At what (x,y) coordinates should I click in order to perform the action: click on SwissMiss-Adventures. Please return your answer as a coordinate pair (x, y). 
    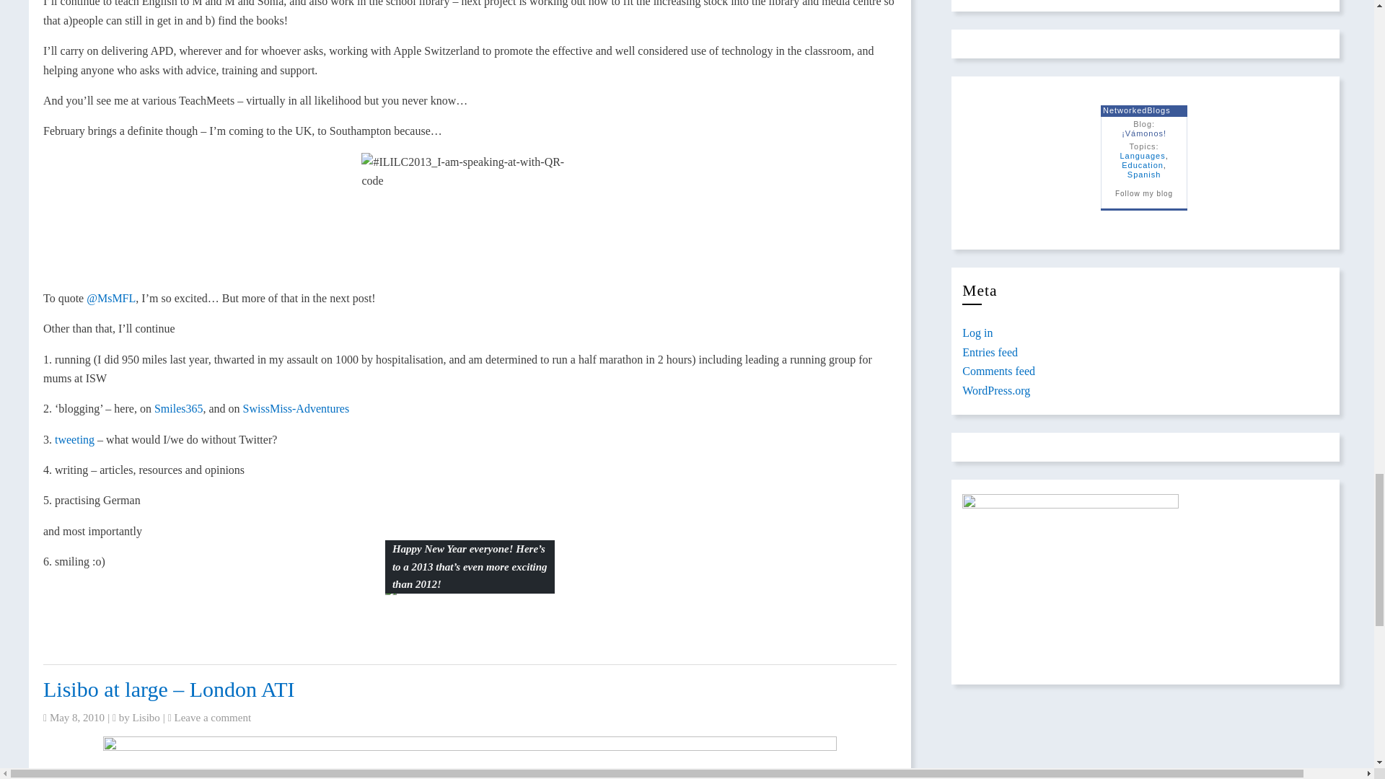
    Looking at the image, I should click on (296, 408).